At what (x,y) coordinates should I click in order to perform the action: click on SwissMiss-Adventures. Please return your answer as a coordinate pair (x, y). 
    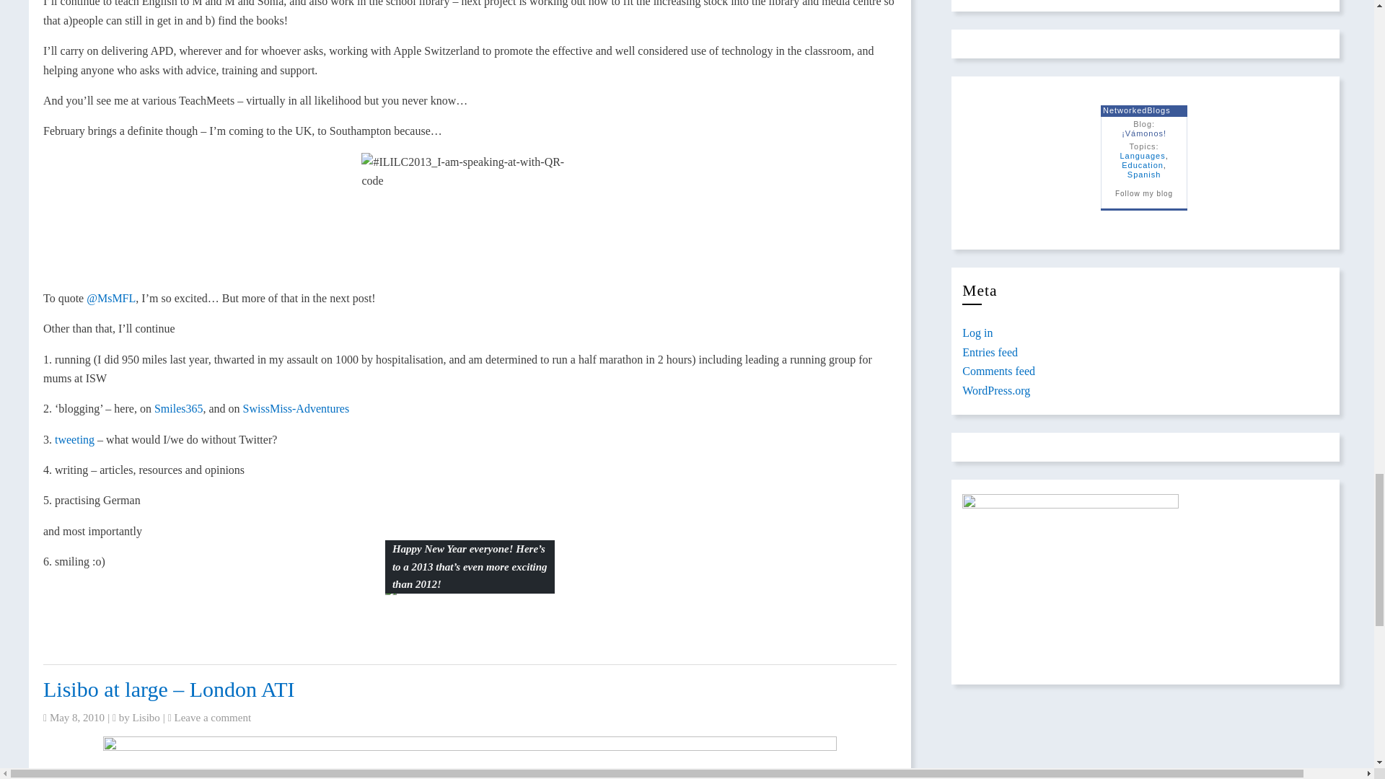
    Looking at the image, I should click on (296, 408).